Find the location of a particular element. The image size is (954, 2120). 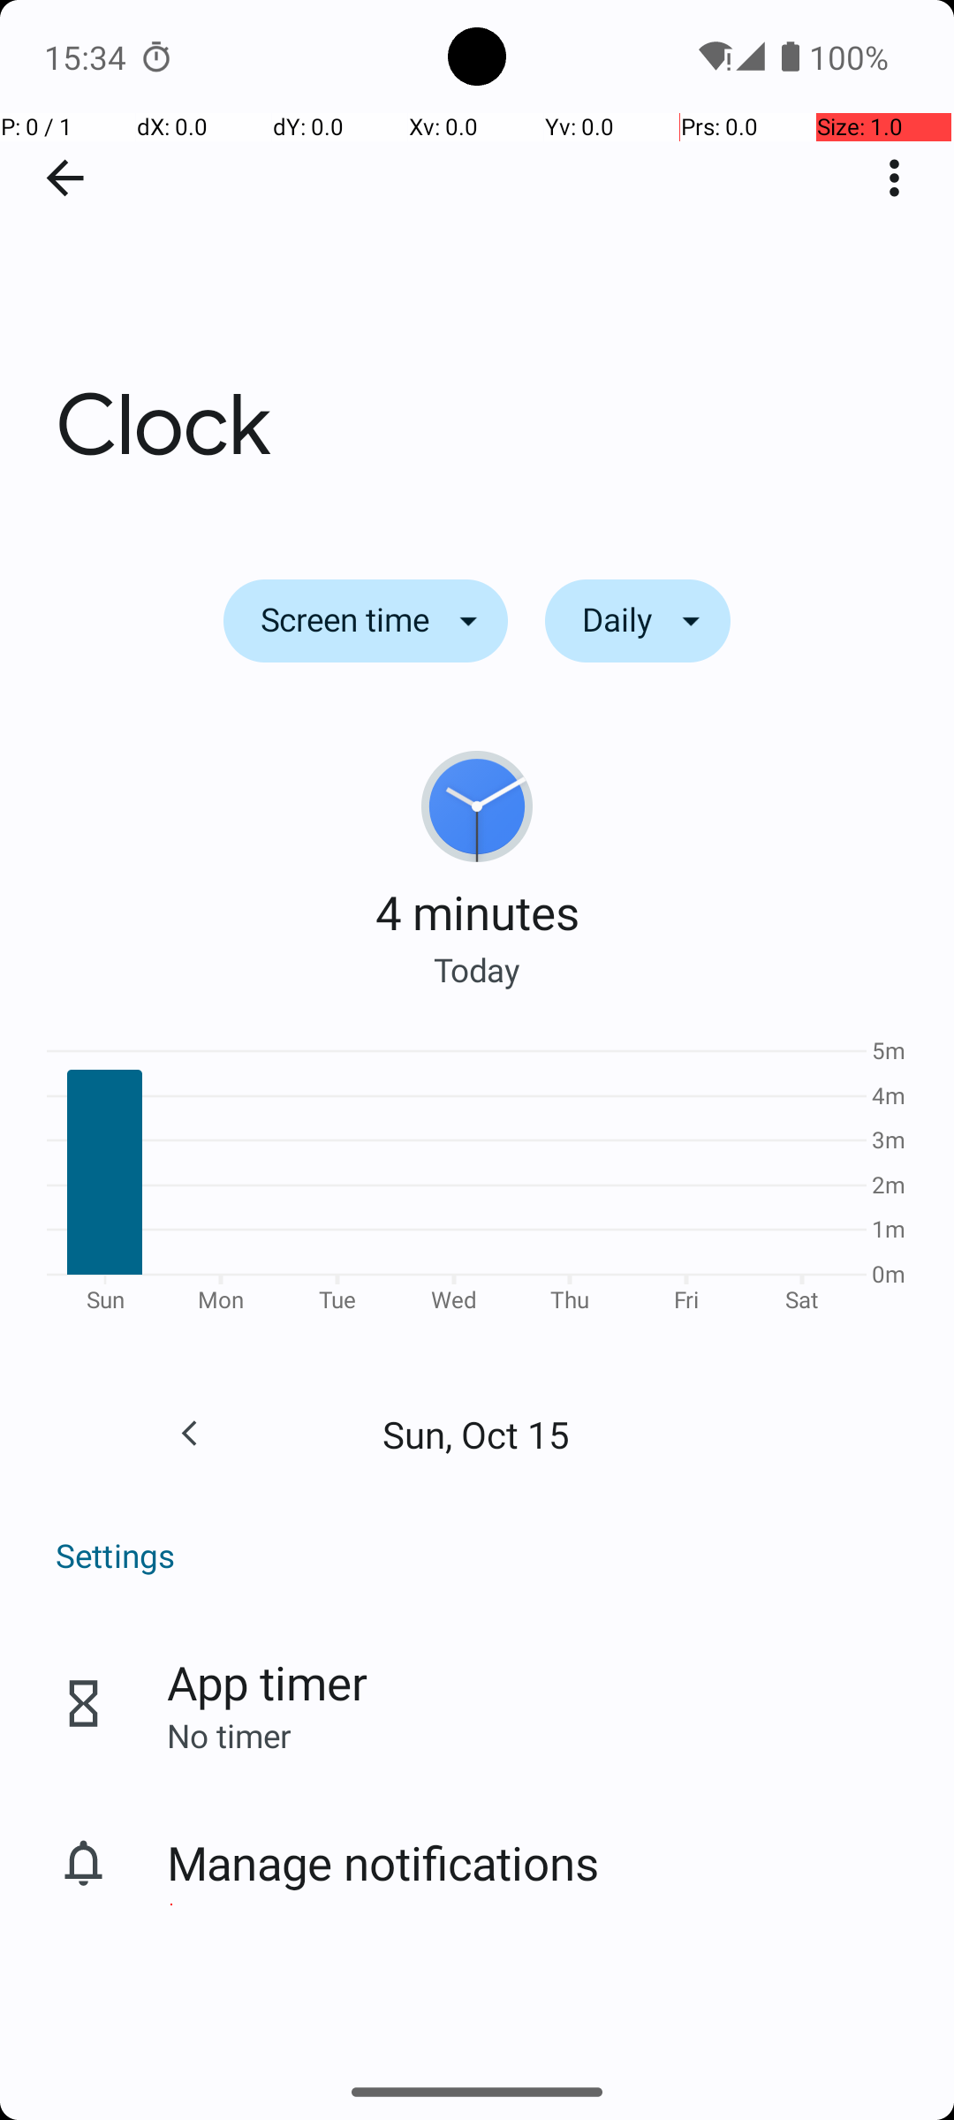

No timer is located at coordinates (229, 1735).